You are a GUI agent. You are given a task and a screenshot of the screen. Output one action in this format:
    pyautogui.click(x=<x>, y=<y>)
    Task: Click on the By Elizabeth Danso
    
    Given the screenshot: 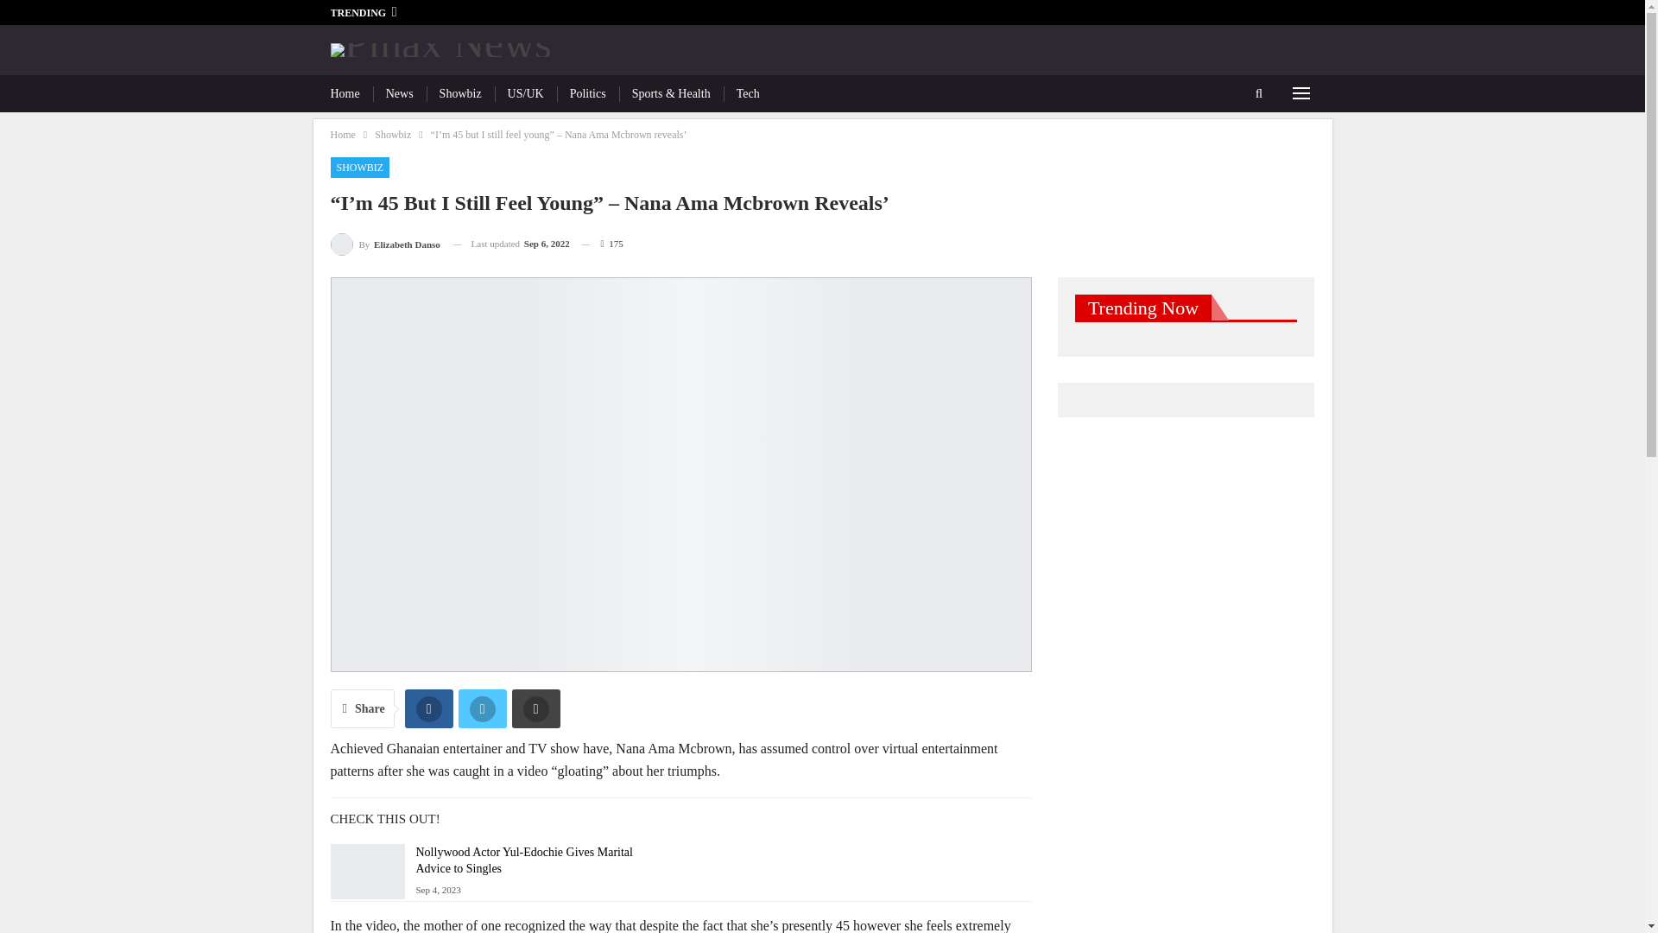 What is the action you would take?
    pyautogui.click(x=384, y=244)
    